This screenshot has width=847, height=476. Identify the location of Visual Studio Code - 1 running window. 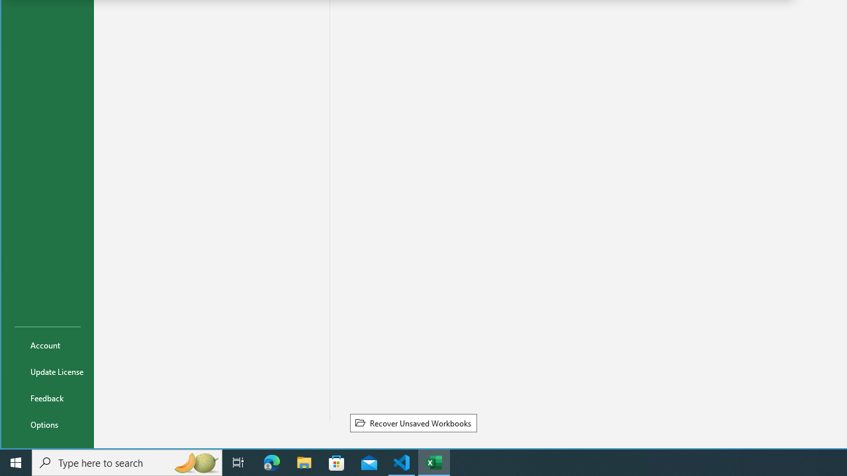
(402, 463).